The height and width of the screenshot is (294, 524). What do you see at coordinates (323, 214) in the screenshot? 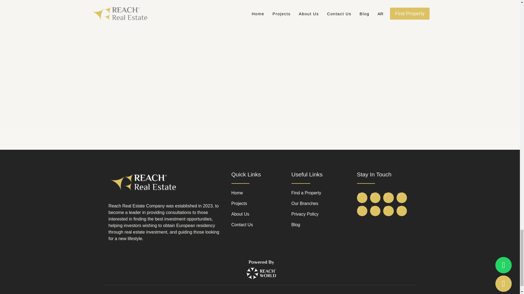
I see `Privacy Policy` at bounding box center [323, 214].